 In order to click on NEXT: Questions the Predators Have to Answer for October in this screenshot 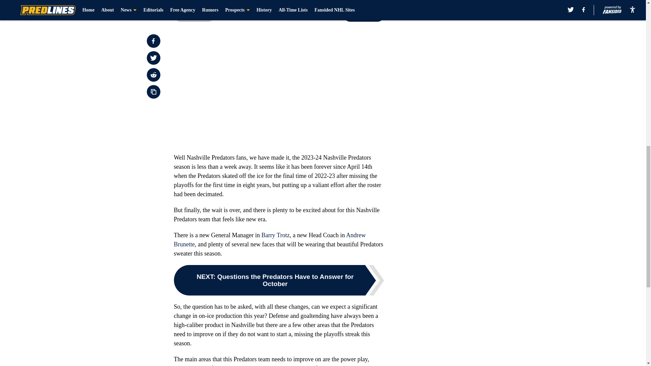, I will do `click(279, 280)`.